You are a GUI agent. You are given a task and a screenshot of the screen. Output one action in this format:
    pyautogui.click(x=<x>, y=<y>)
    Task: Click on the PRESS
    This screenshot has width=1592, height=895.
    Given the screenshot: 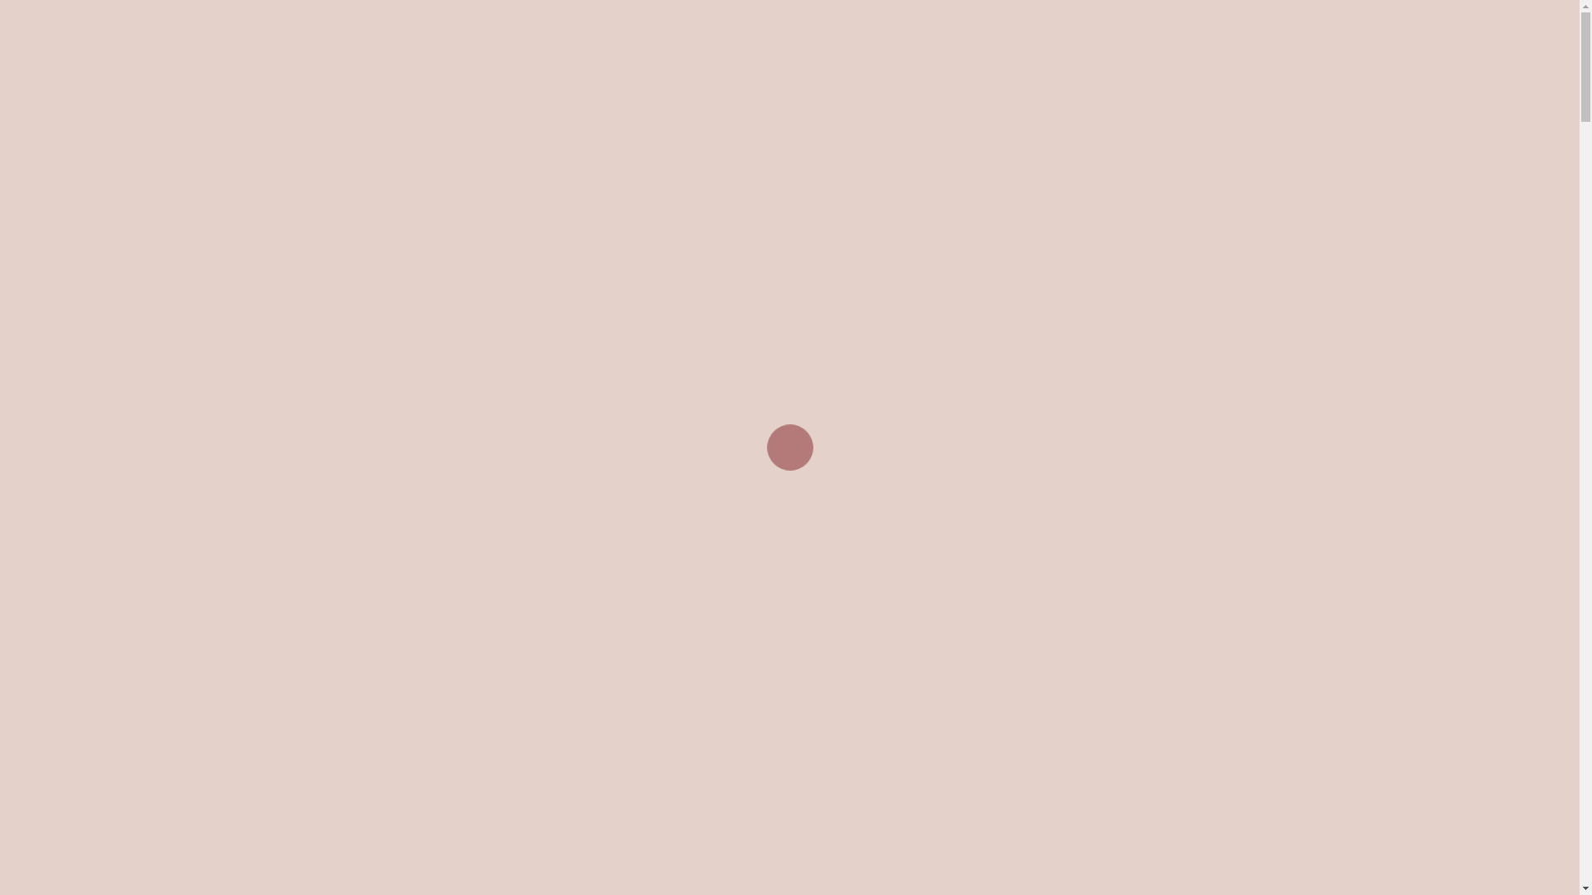 What is the action you would take?
    pyautogui.click(x=1380, y=28)
    